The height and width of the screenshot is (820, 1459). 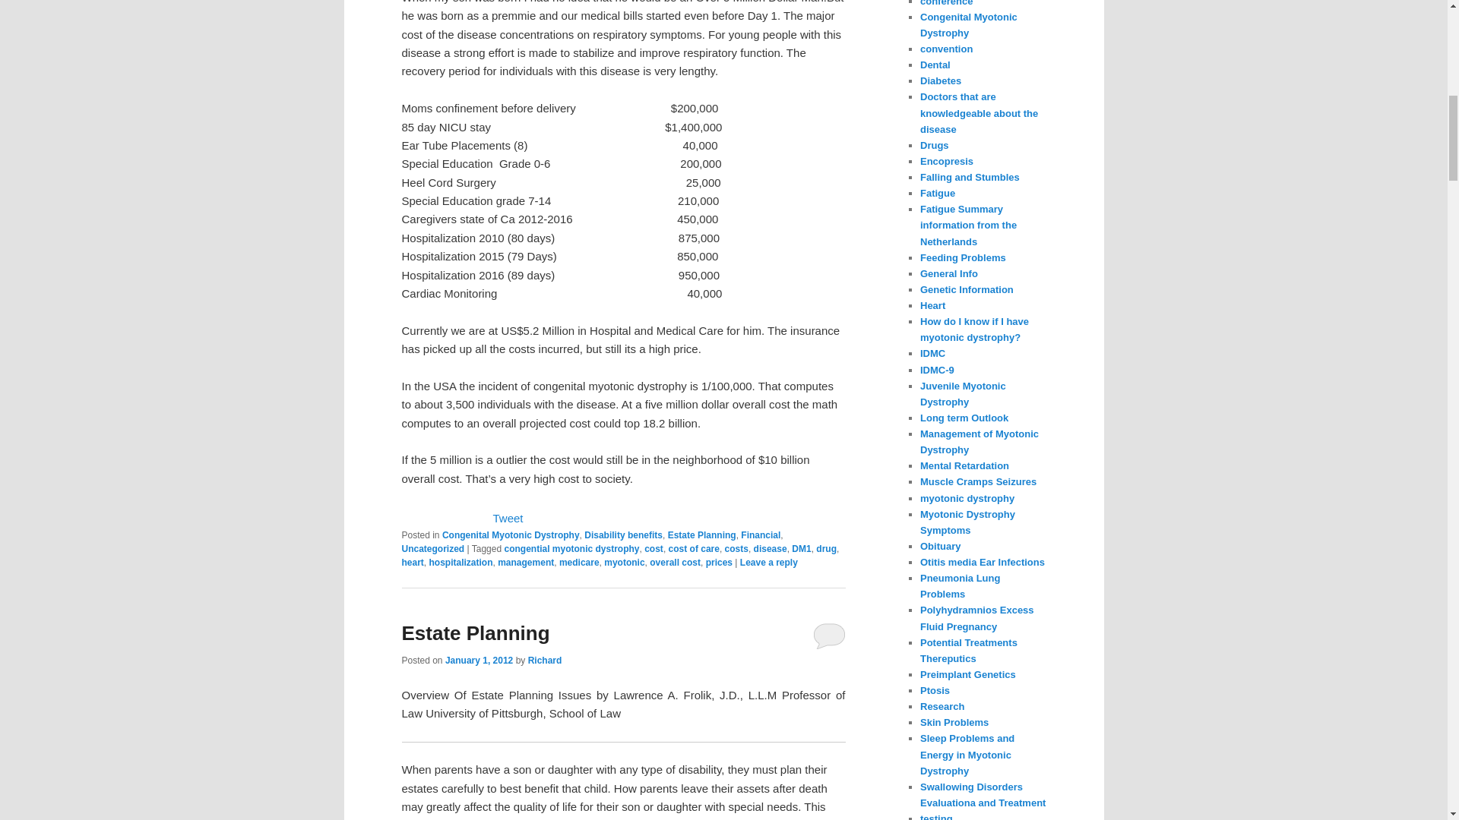 What do you see at coordinates (702, 535) in the screenshot?
I see `Estate Planning` at bounding box center [702, 535].